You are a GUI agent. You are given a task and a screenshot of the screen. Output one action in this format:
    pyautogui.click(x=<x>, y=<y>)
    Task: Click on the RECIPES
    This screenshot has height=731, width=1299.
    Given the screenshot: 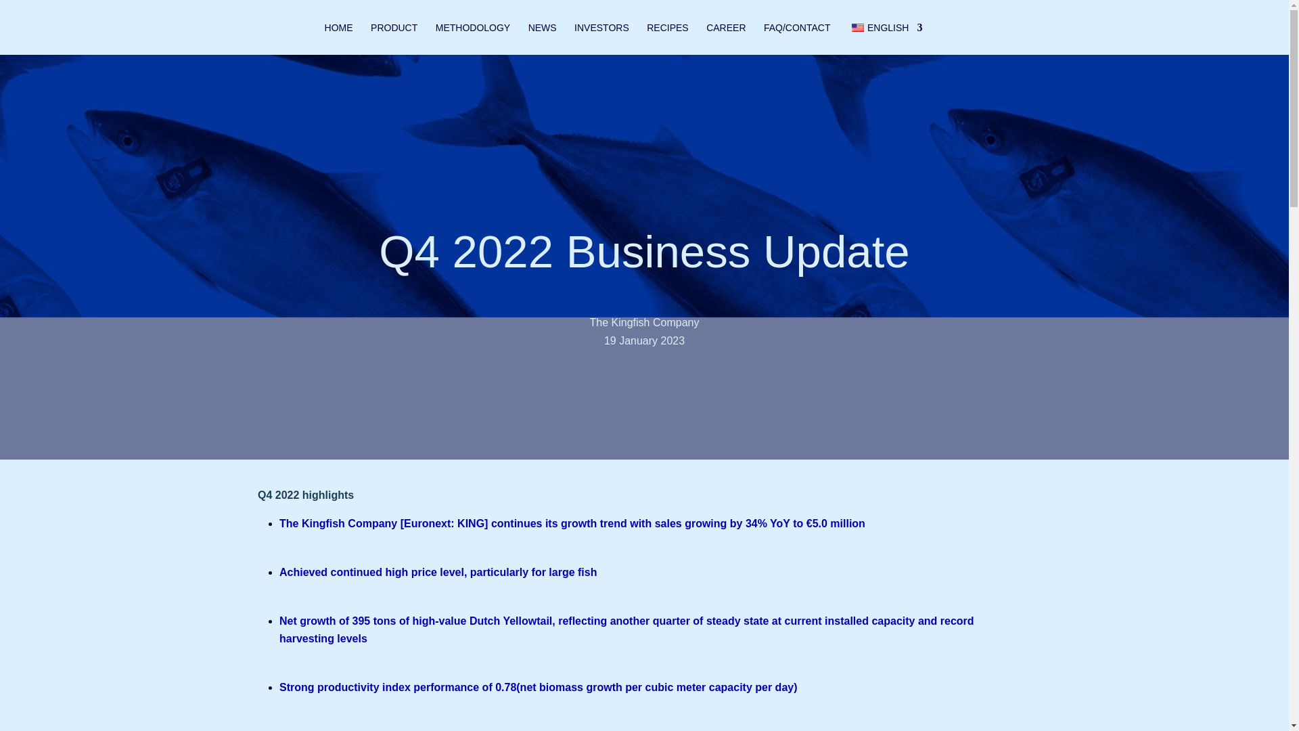 What is the action you would take?
    pyautogui.click(x=667, y=39)
    